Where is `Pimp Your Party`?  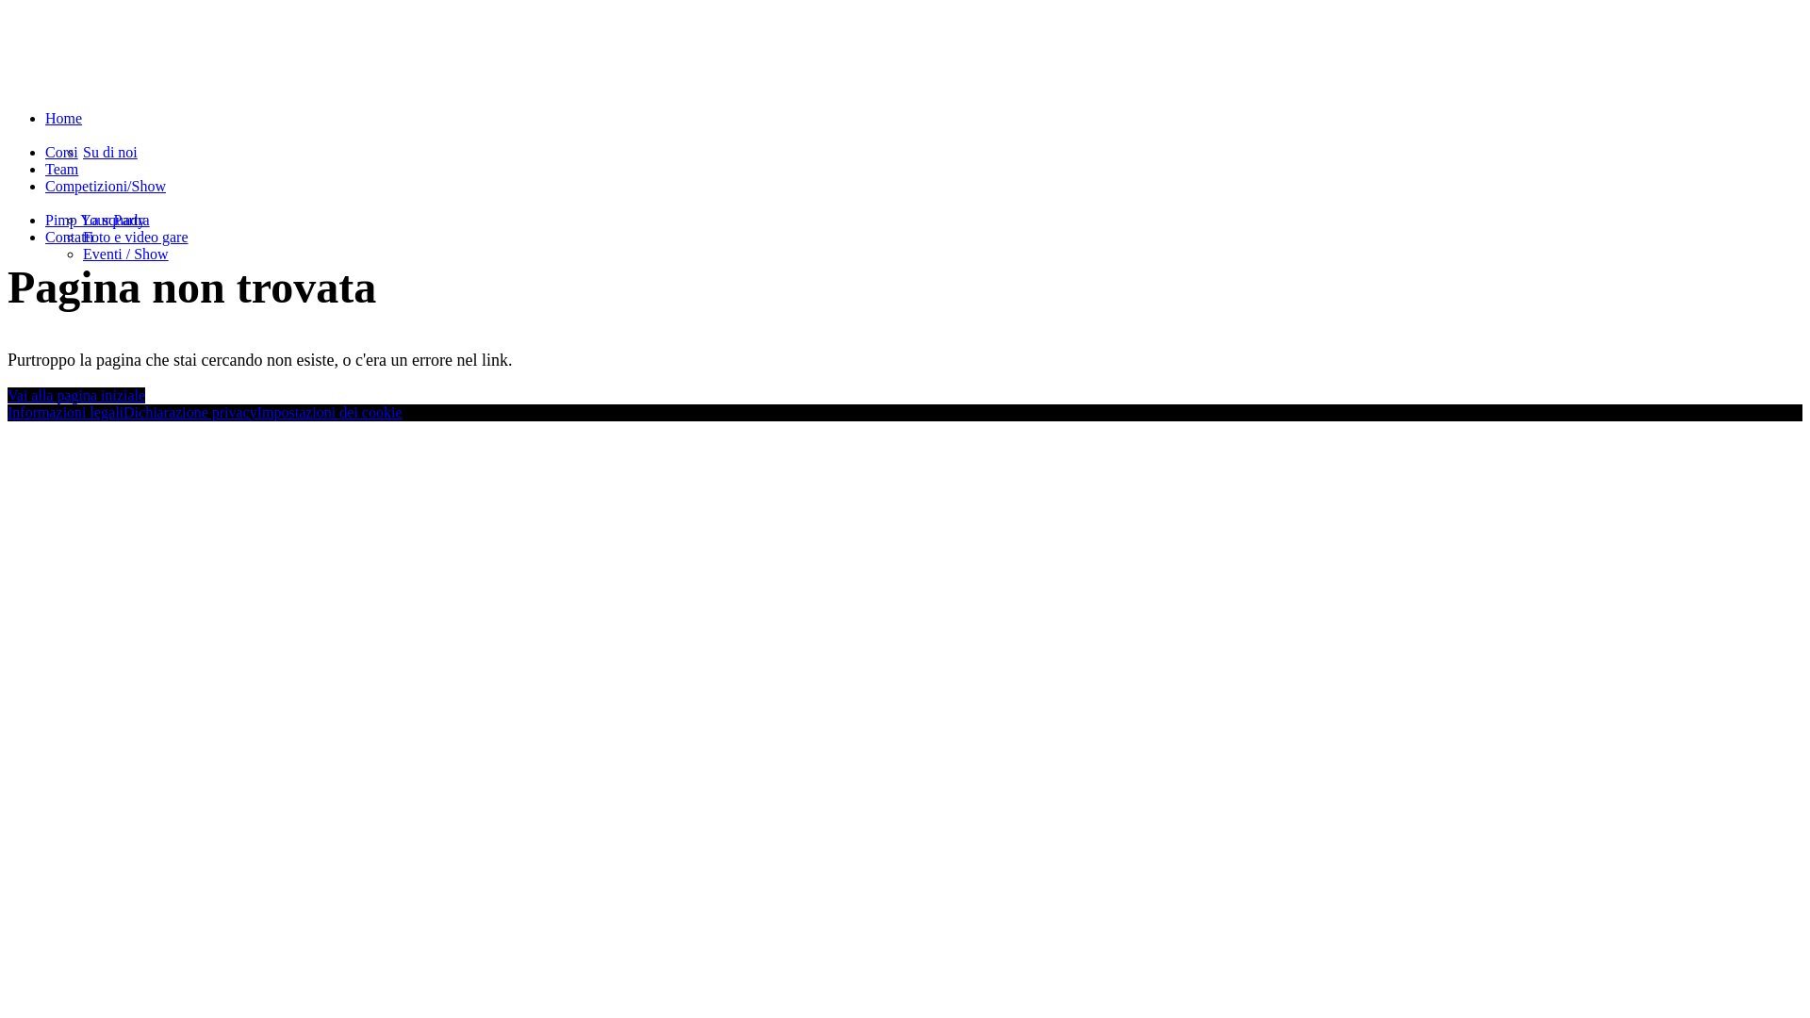 Pimp Your Party is located at coordinates (95, 221).